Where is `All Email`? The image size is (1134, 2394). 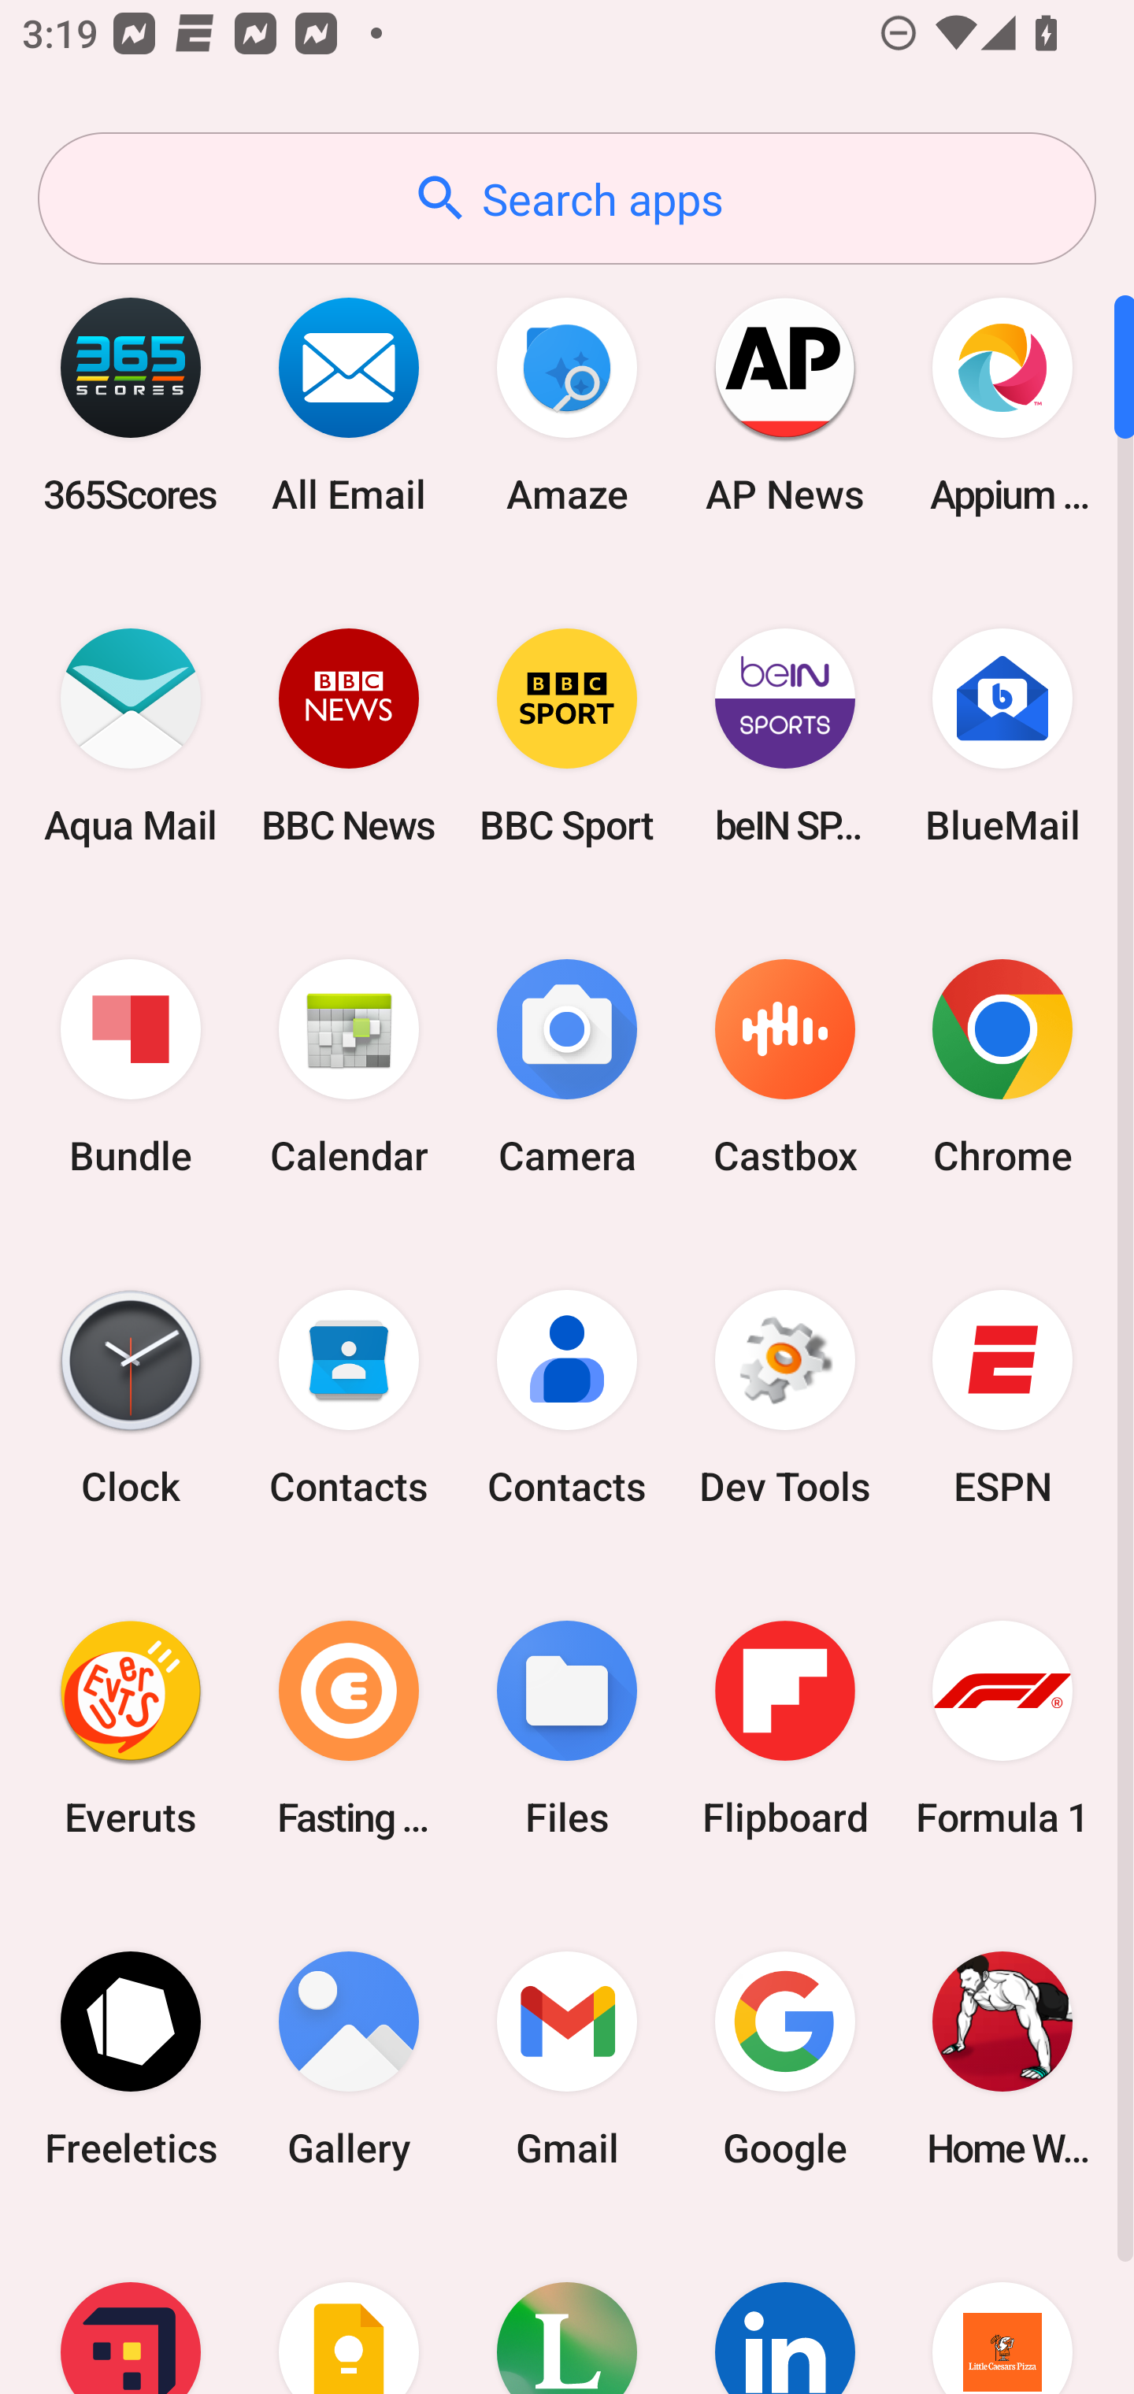 All Email is located at coordinates (349, 405).